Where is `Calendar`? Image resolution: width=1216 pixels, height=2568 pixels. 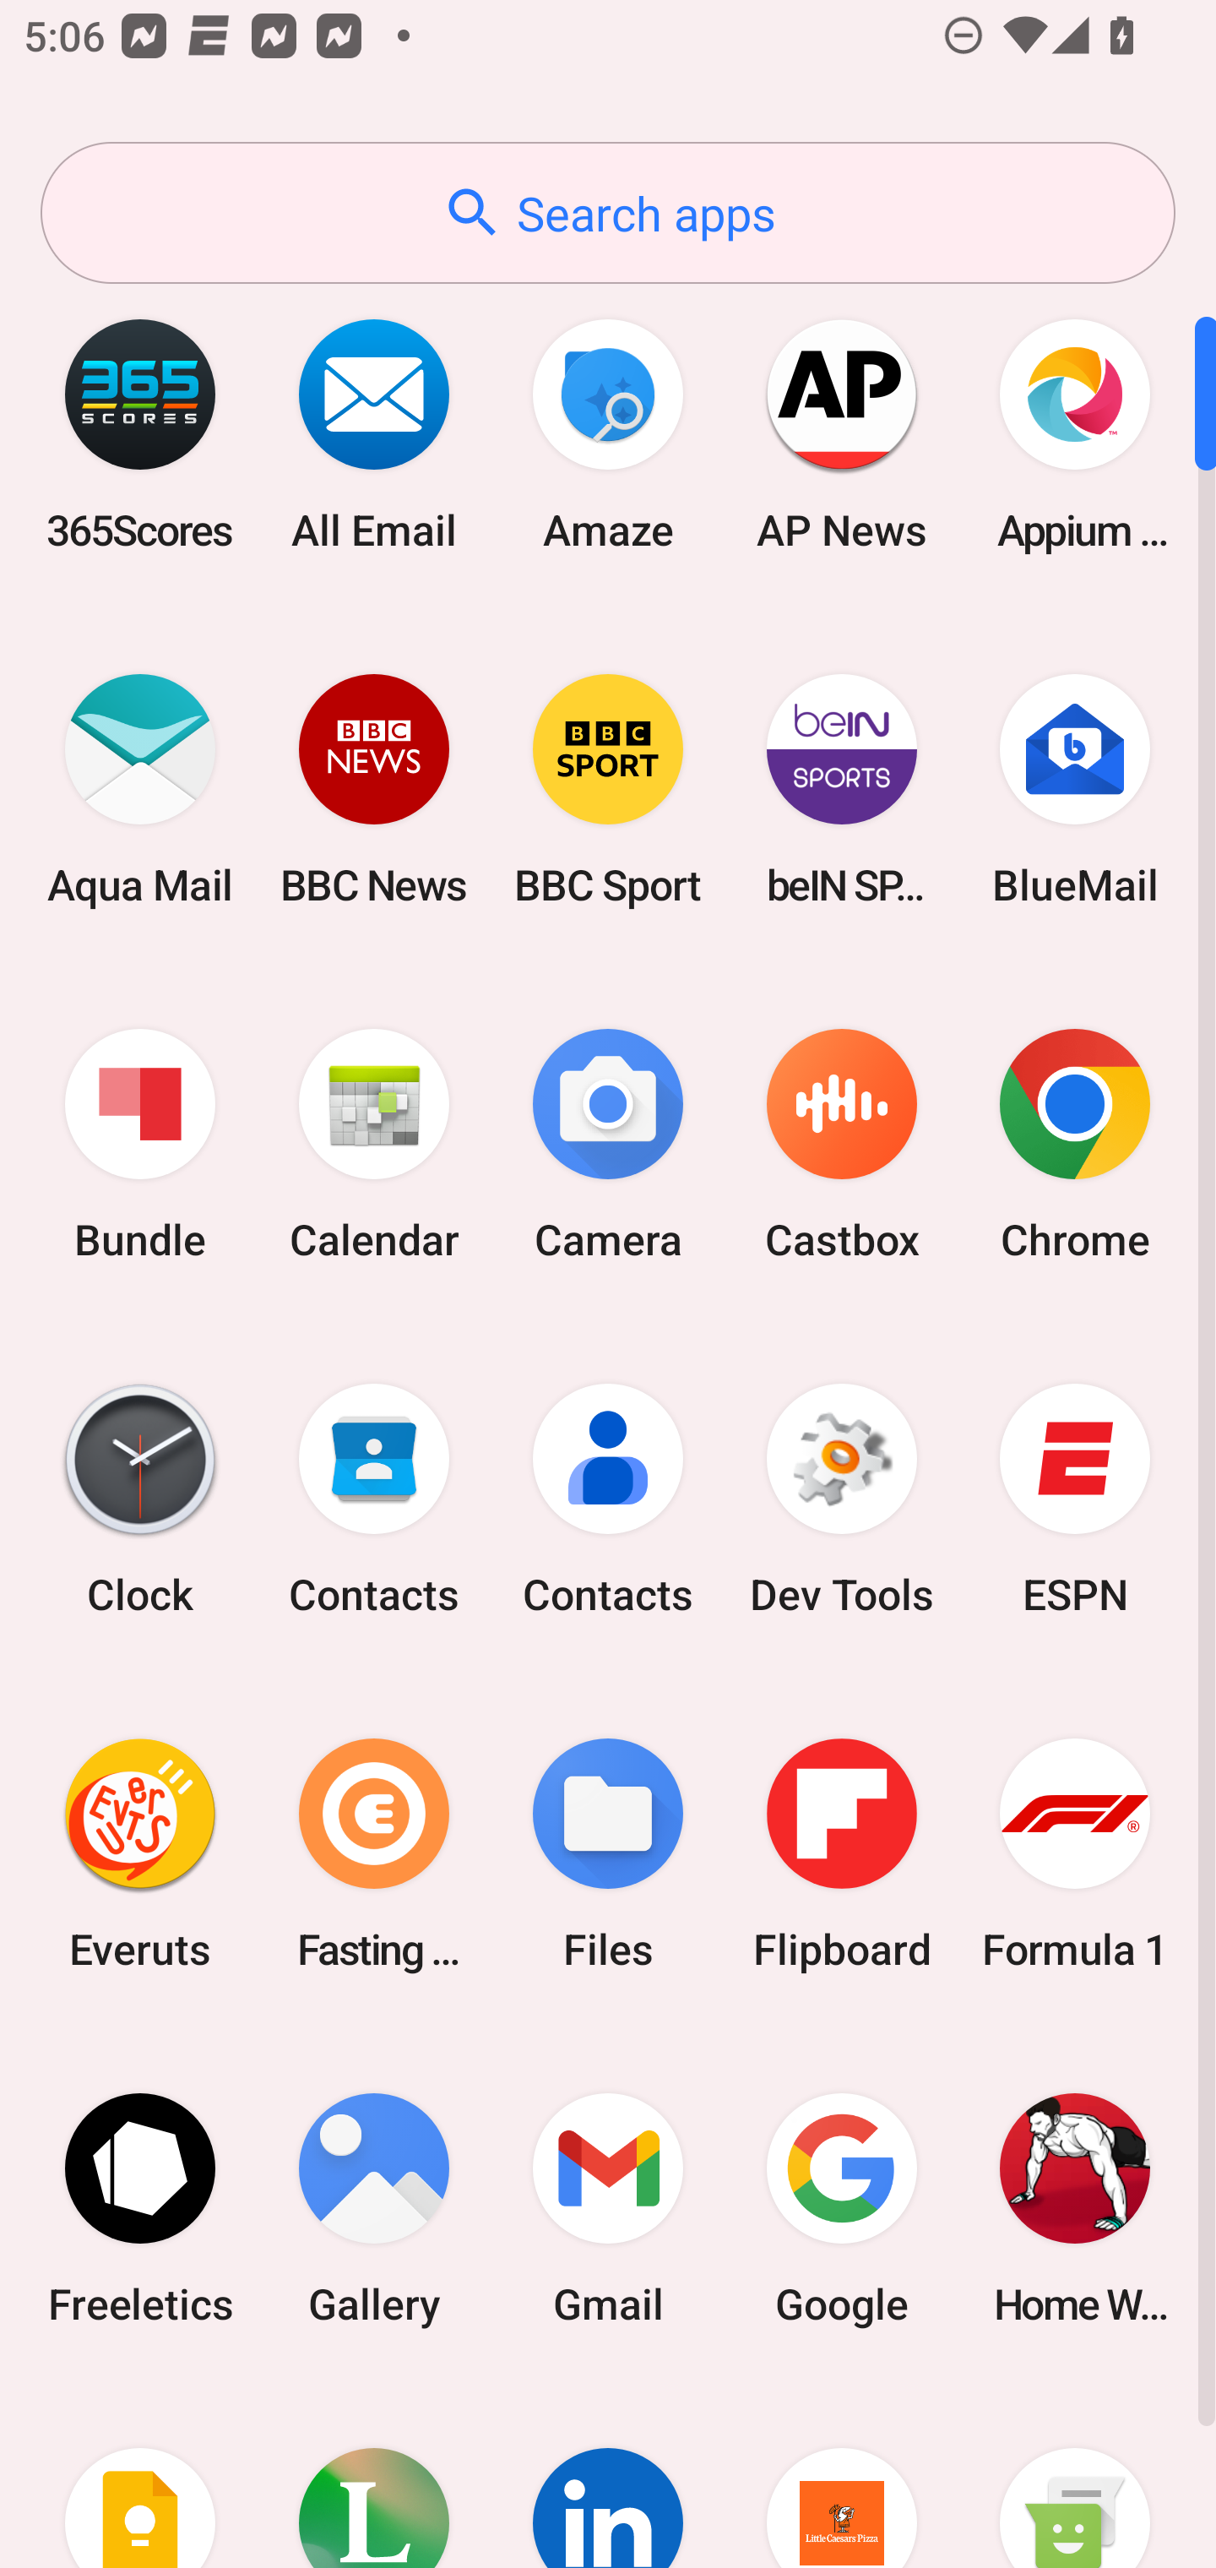 Calendar is located at coordinates (374, 1145).